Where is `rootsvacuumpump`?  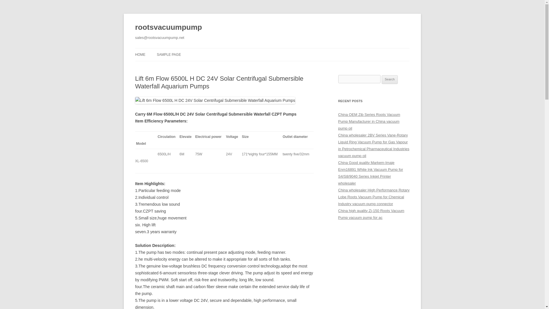 rootsvacuumpump is located at coordinates (168, 27).